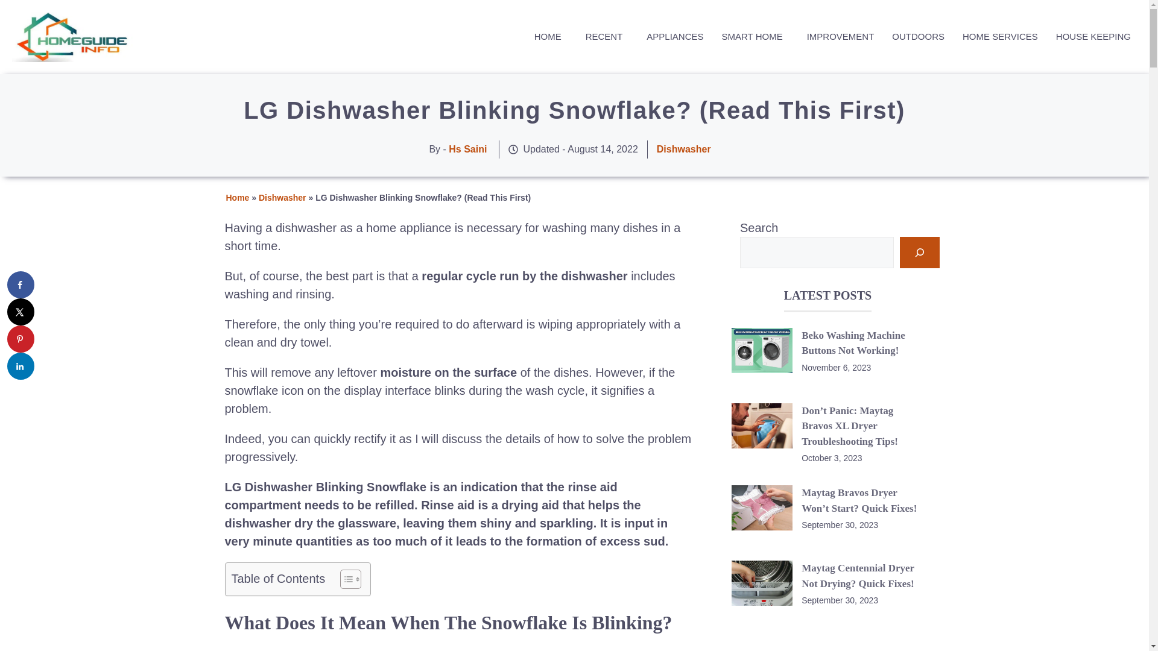  Describe the element at coordinates (237, 197) in the screenshot. I see `Home` at that location.